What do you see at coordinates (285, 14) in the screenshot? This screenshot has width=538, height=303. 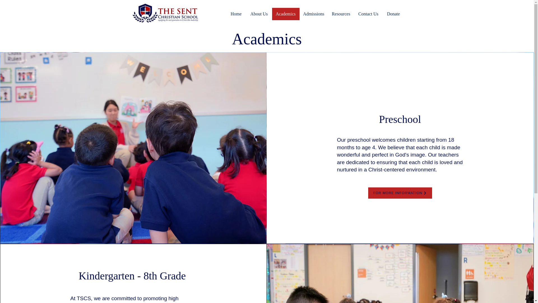 I see `Academics` at bounding box center [285, 14].